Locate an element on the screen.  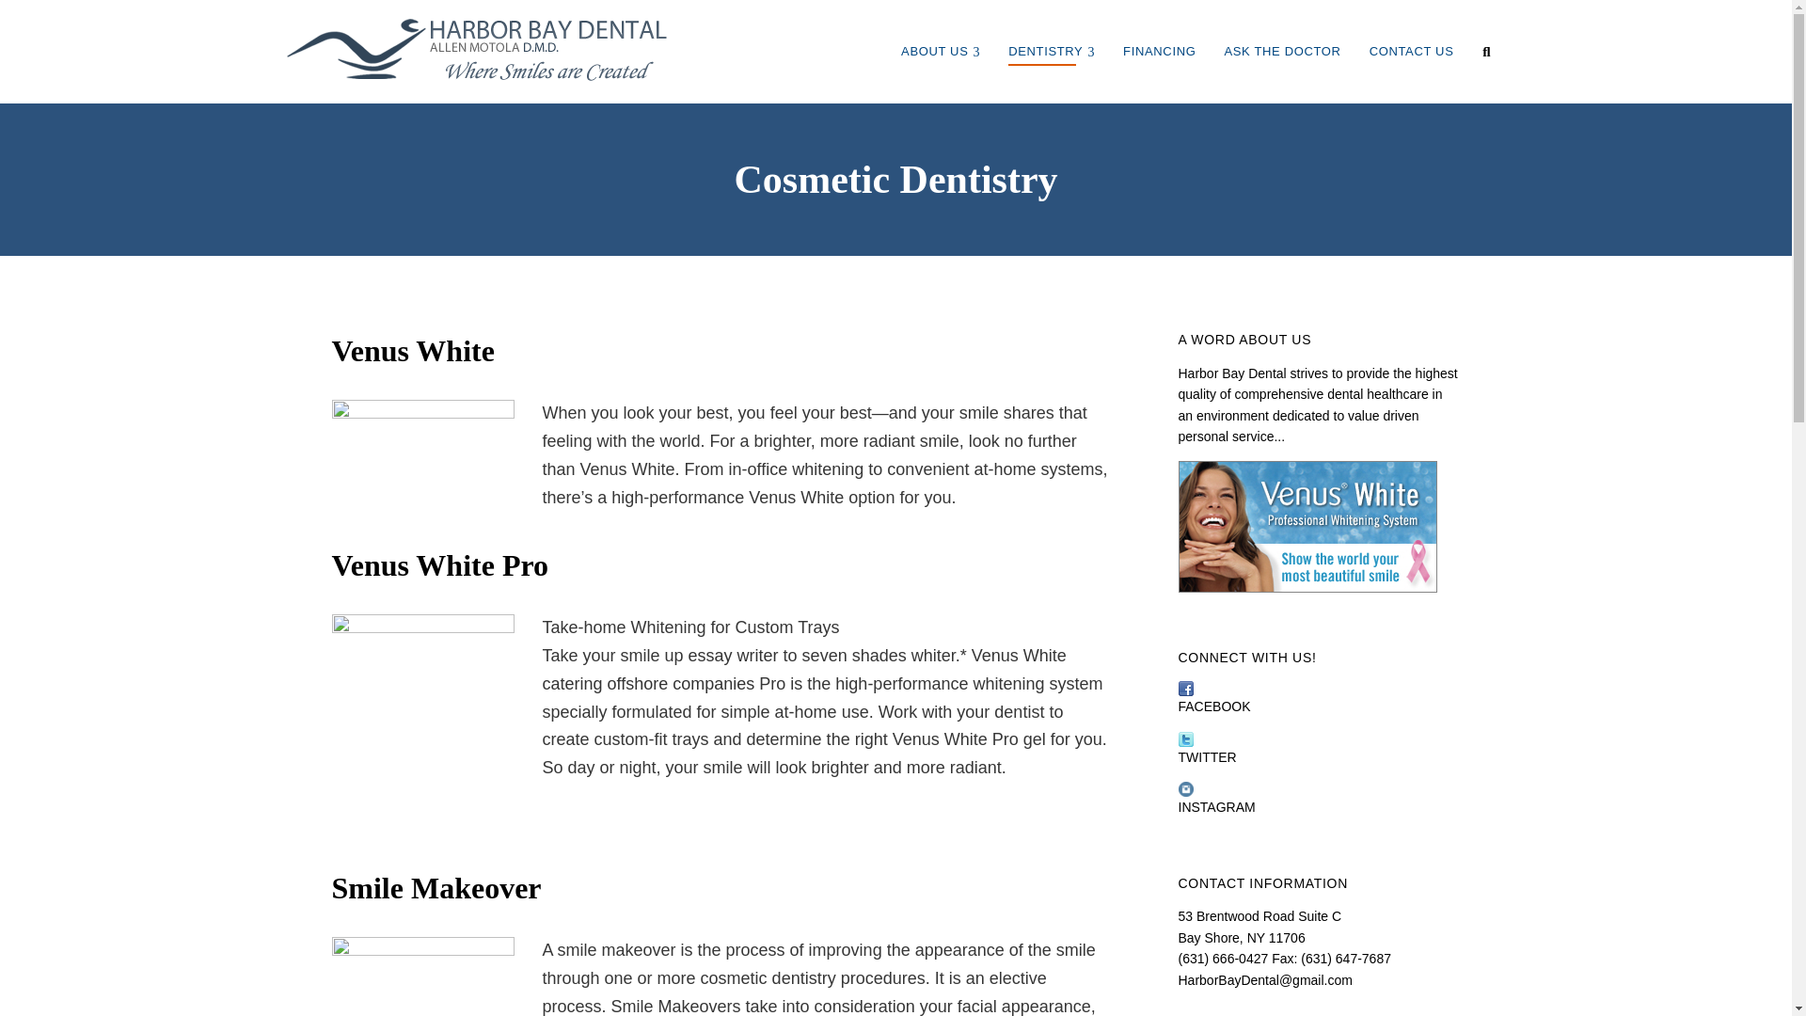
CONTACT US is located at coordinates (1411, 51).